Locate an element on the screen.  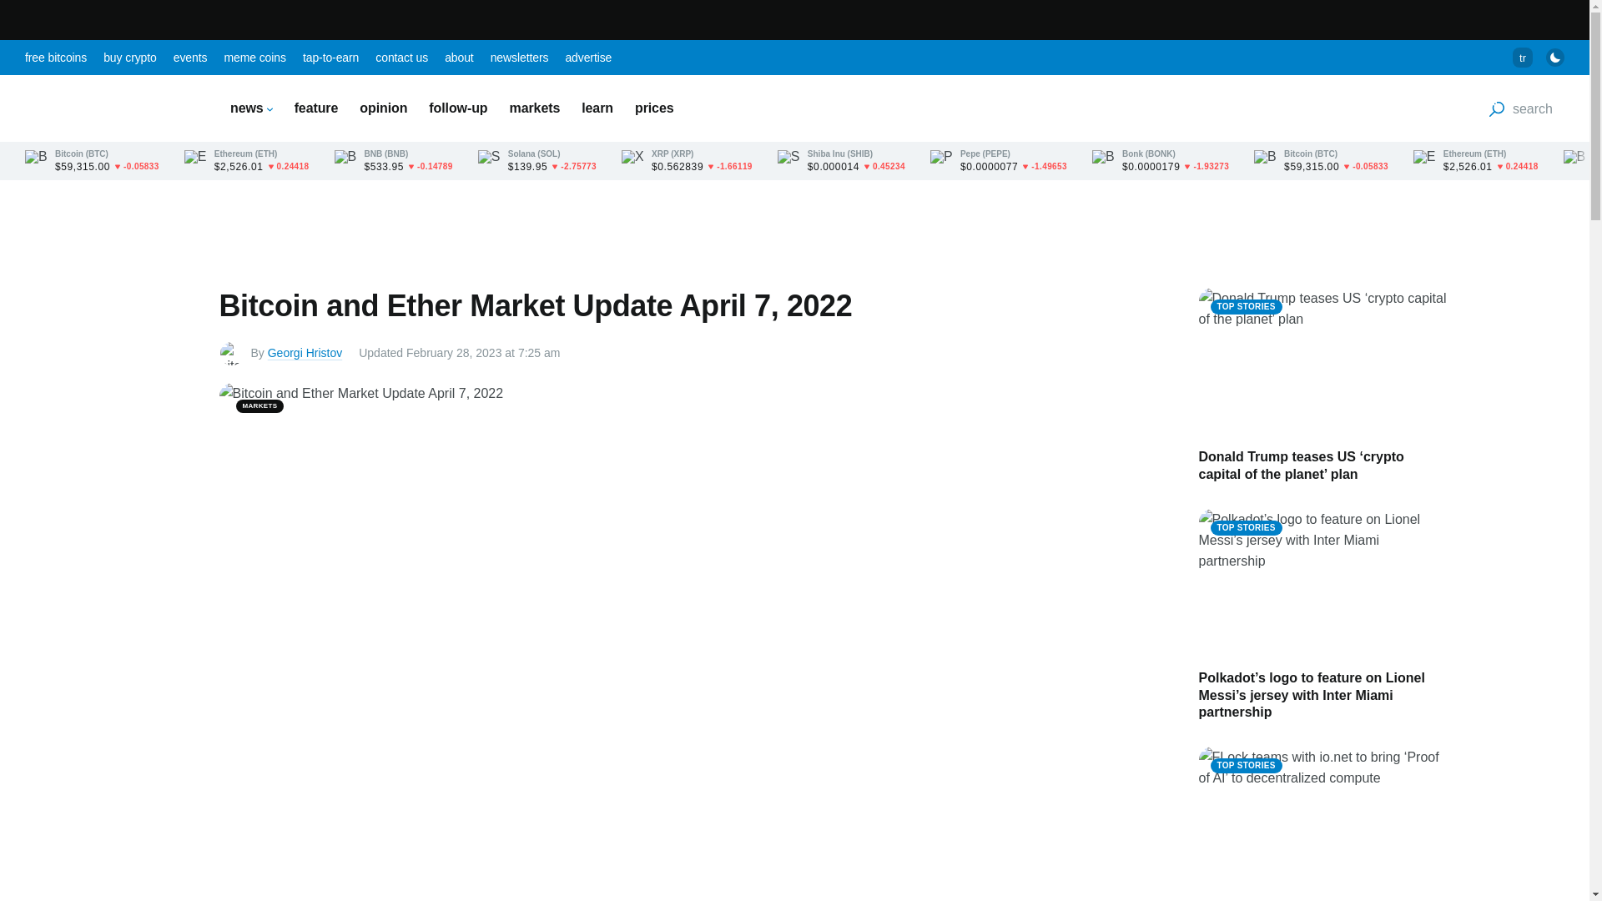
events is located at coordinates (190, 57).